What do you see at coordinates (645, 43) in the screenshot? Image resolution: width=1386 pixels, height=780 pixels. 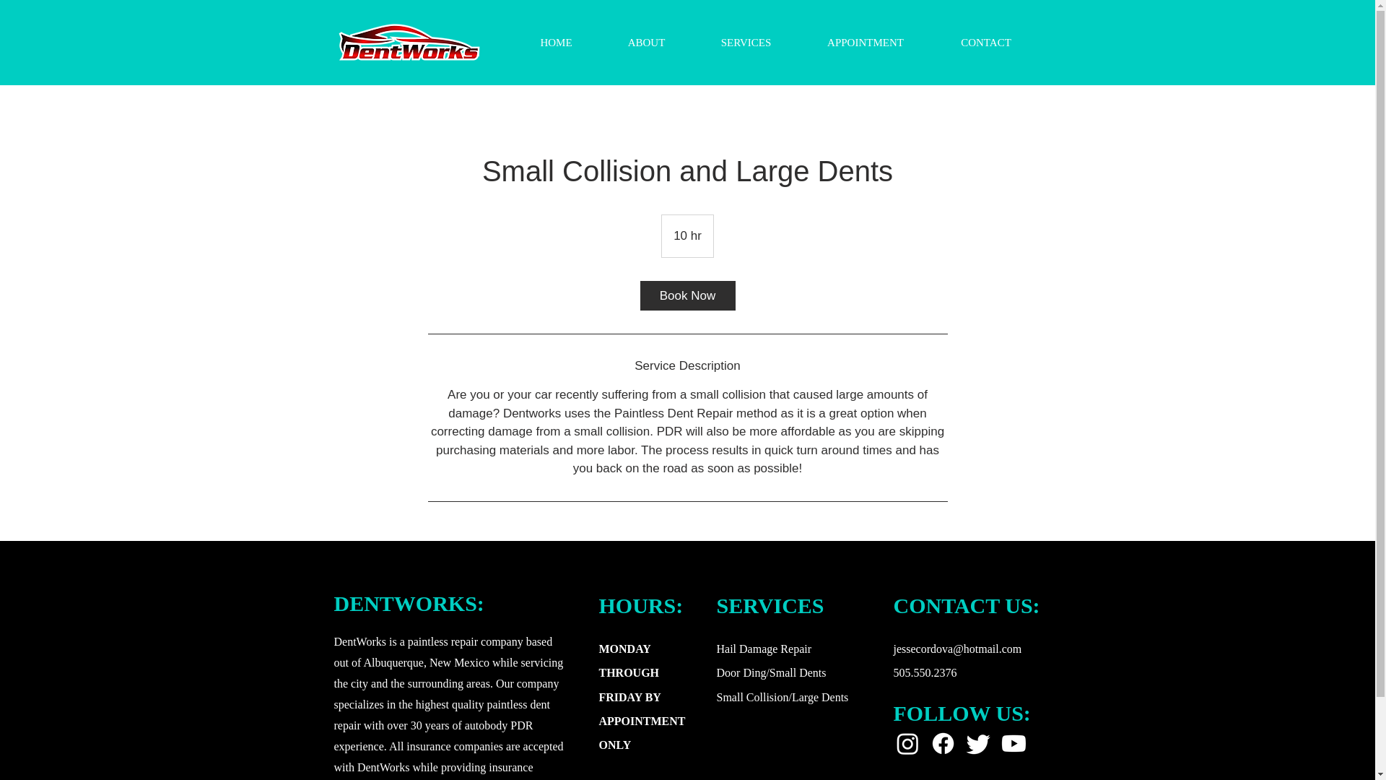 I see `ABOUT` at bounding box center [645, 43].